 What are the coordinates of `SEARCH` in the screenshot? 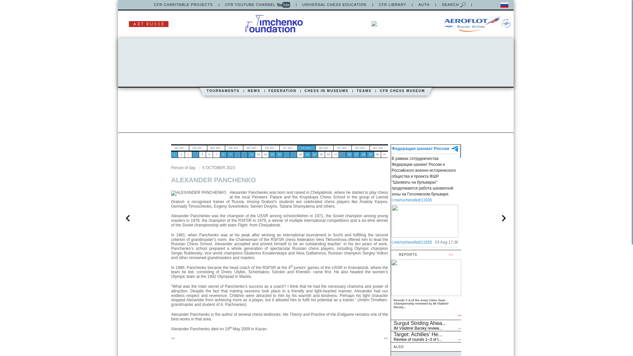 It's located at (454, 5).